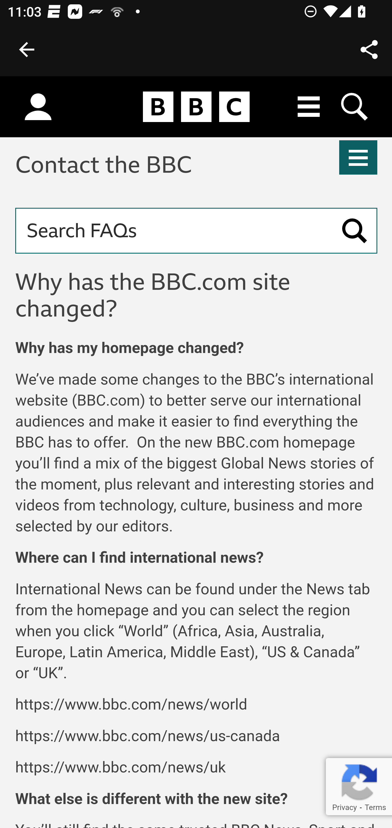 This screenshot has height=828, width=392. What do you see at coordinates (369, 50) in the screenshot?
I see `Share` at bounding box center [369, 50].